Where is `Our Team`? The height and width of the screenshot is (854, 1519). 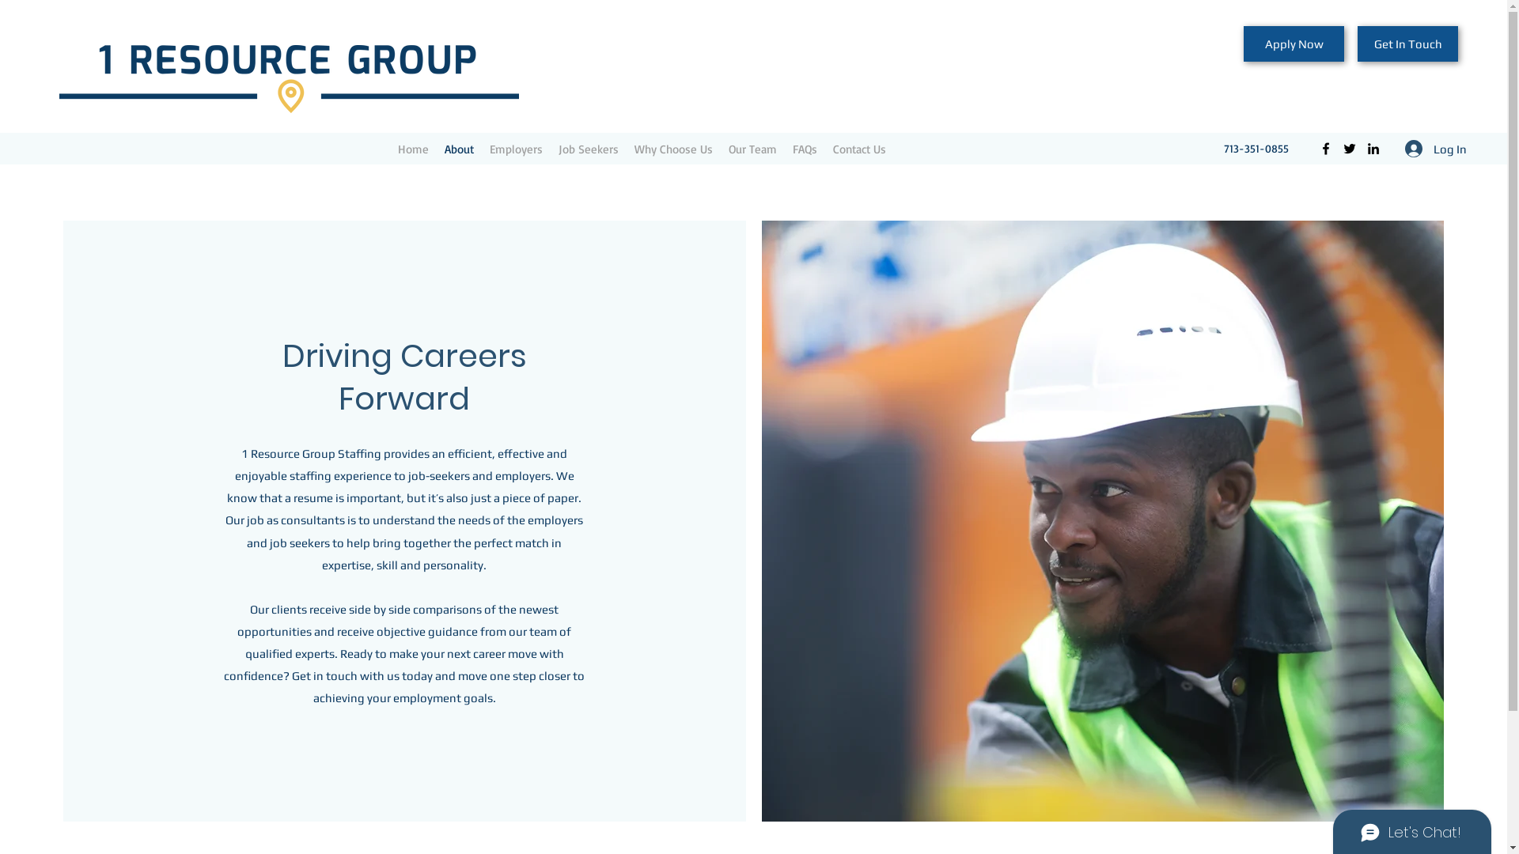
Our Team is located at coordinates (753, 149).